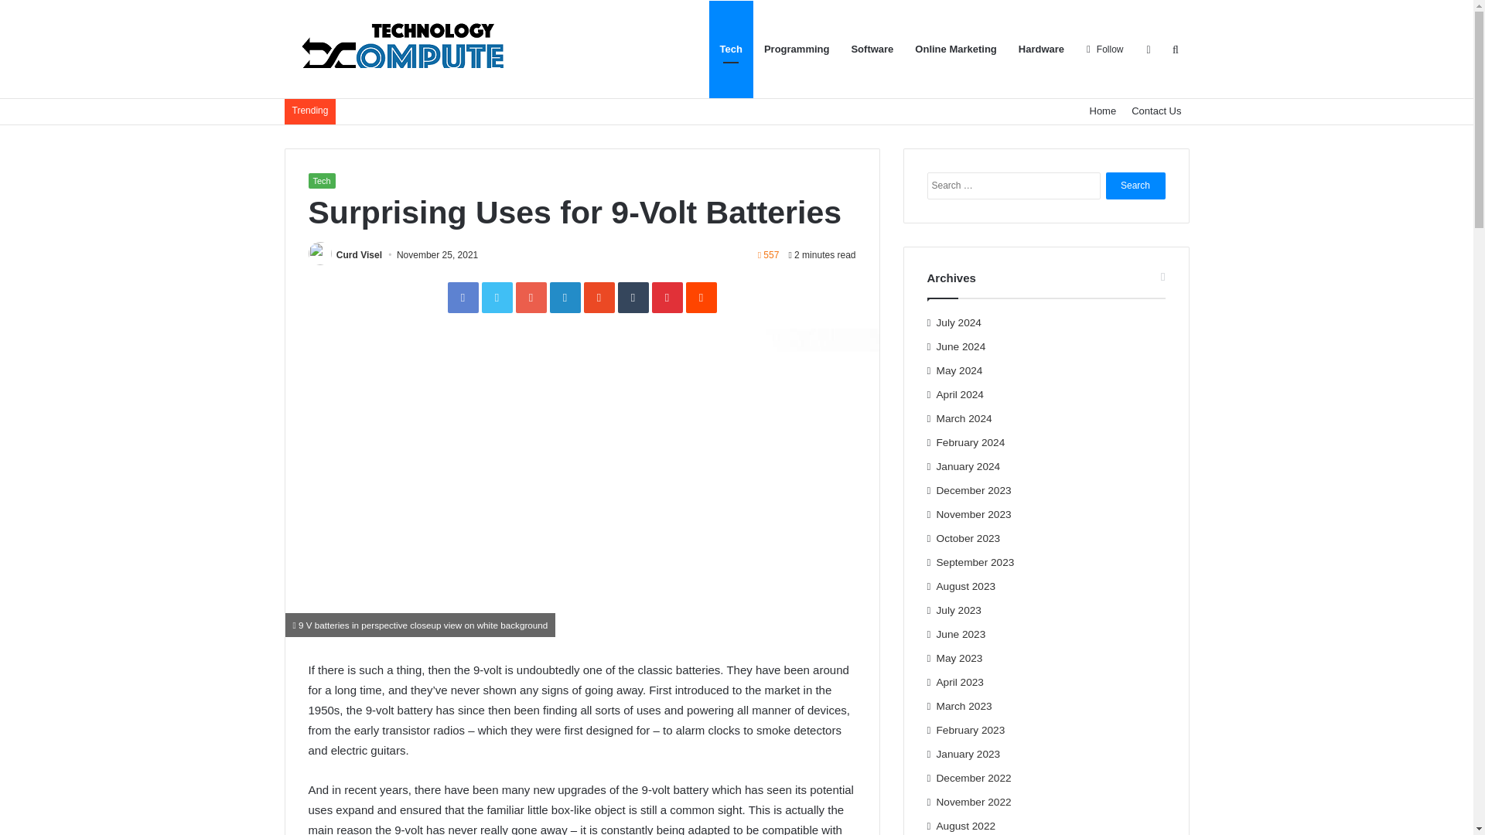 The image size is (1485, 835). Describe the element at coordinates (1102, 111) in the screenshot. I see `Home` at that location.